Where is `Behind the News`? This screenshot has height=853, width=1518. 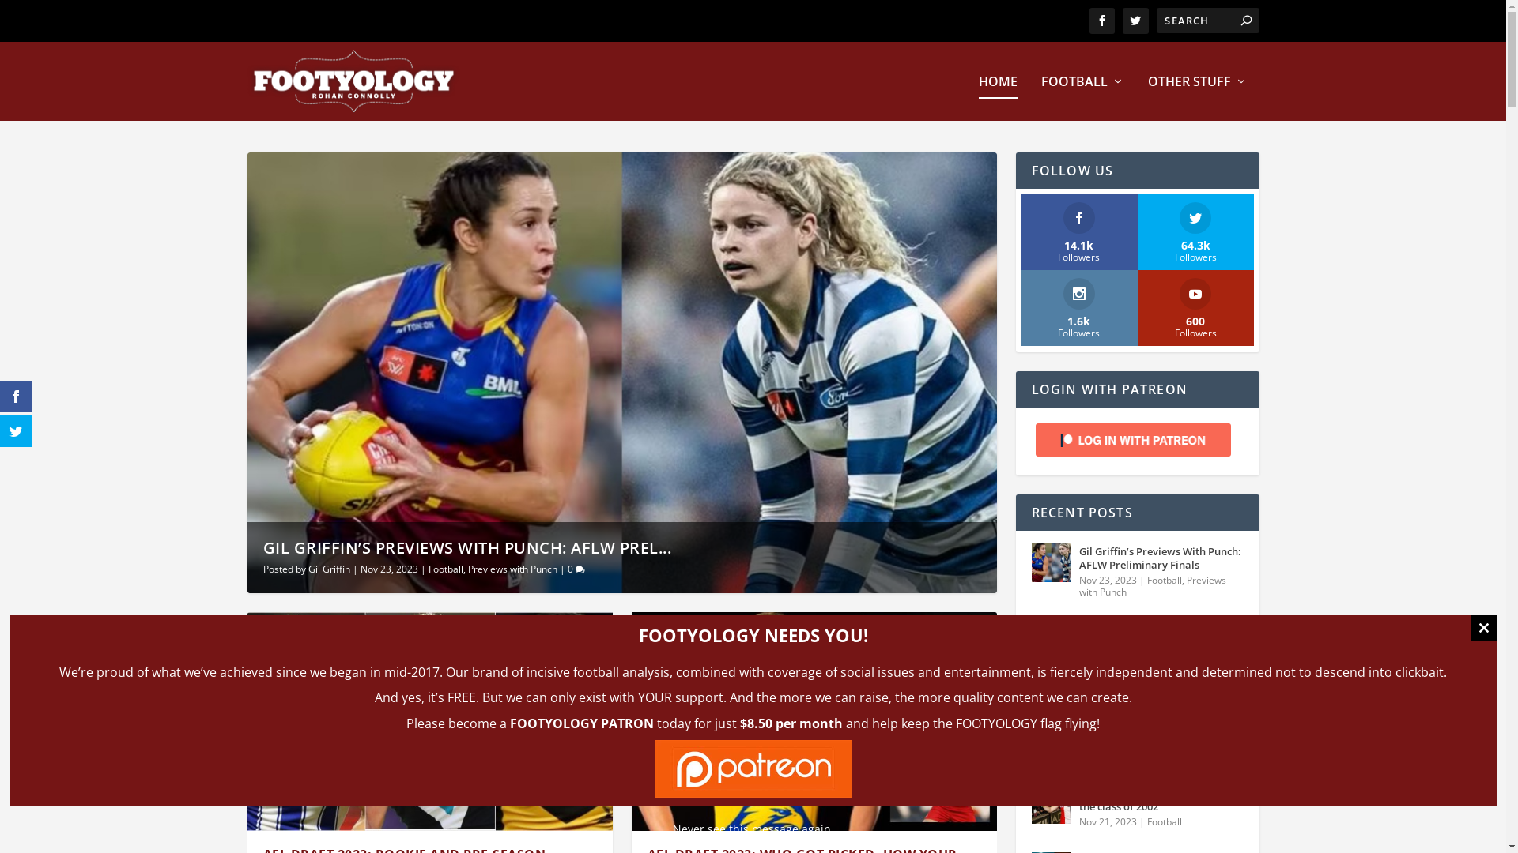 Behind the News is located at coordinates (1184, 741).